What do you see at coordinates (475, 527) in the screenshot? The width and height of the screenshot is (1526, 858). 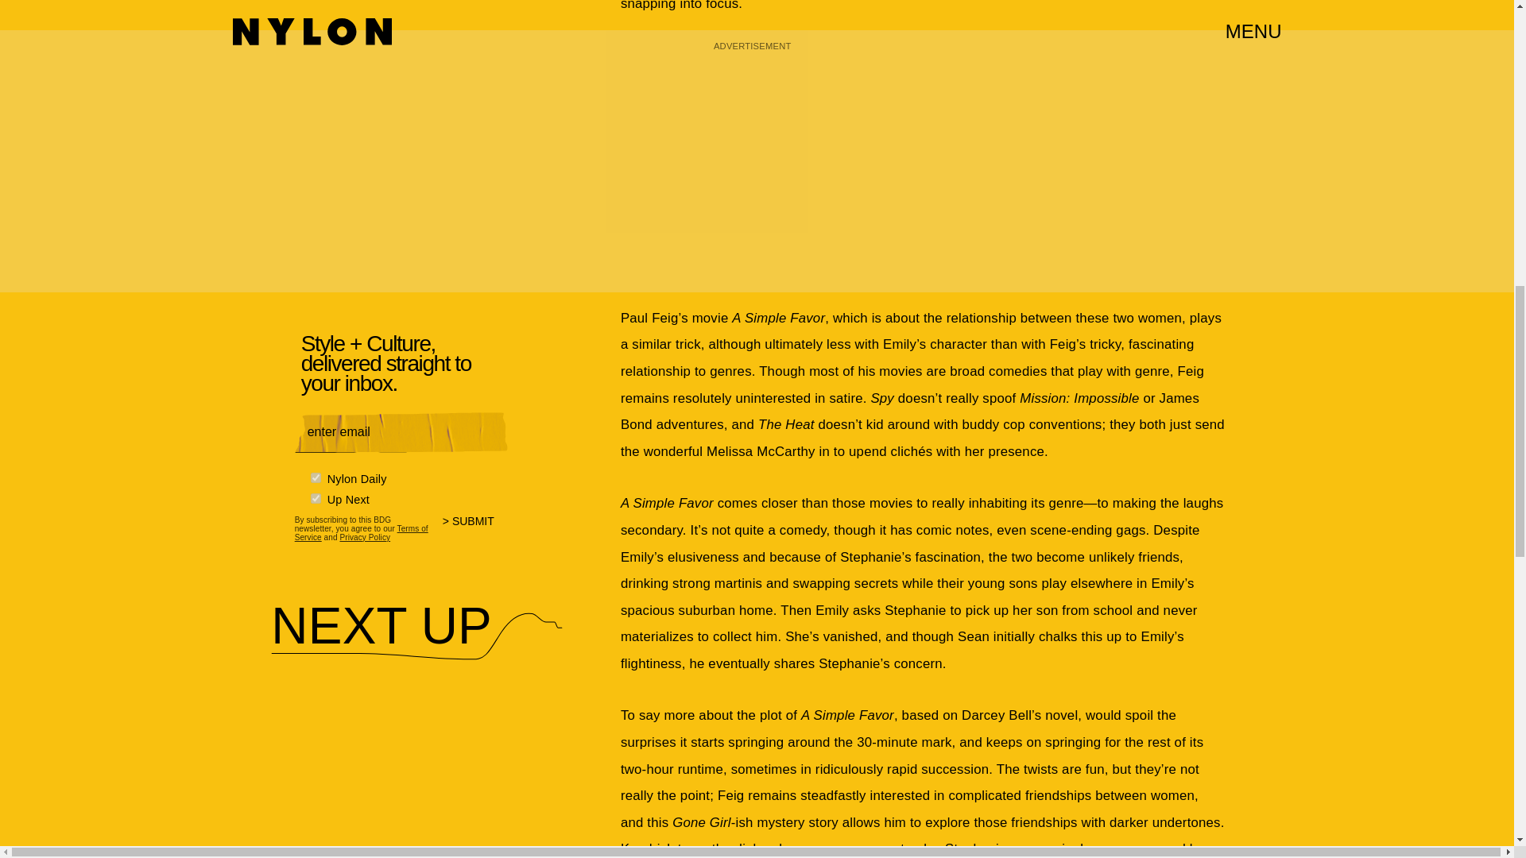 I see `SUBMIT` at bounding box center [475, 527].